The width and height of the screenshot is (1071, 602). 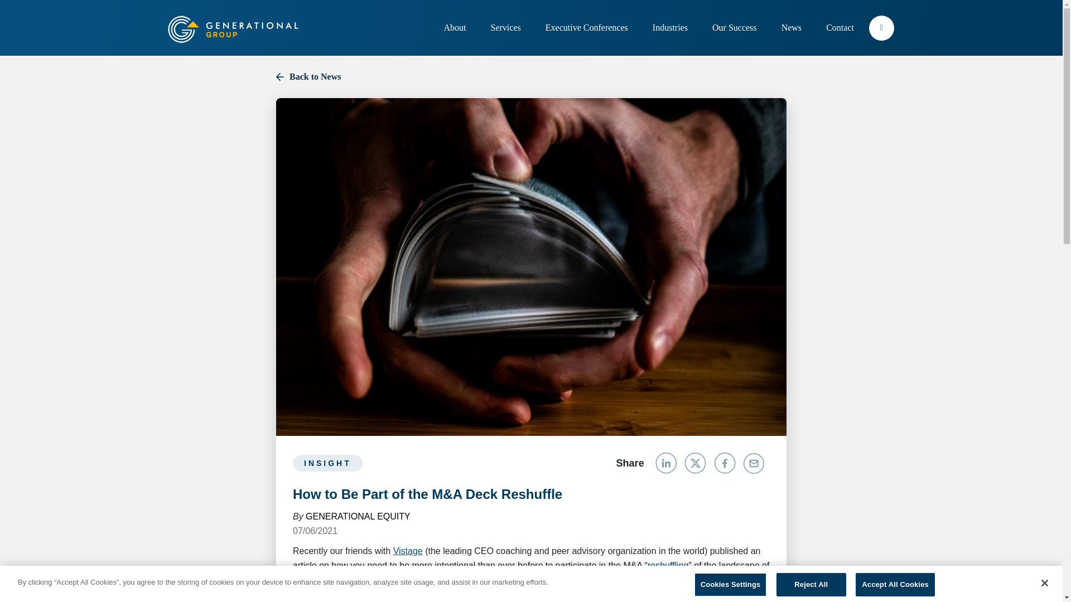 What do you see at coordinates (667, 463) in the screenshot?
I see `Share on LinkedIn` at bounding box center [667, 463].